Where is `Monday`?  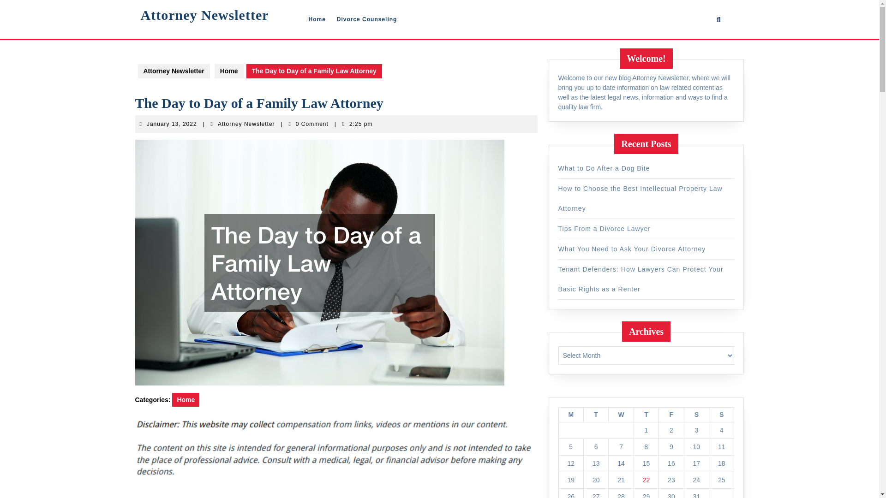 Monday is located at coordinates (570, 415).